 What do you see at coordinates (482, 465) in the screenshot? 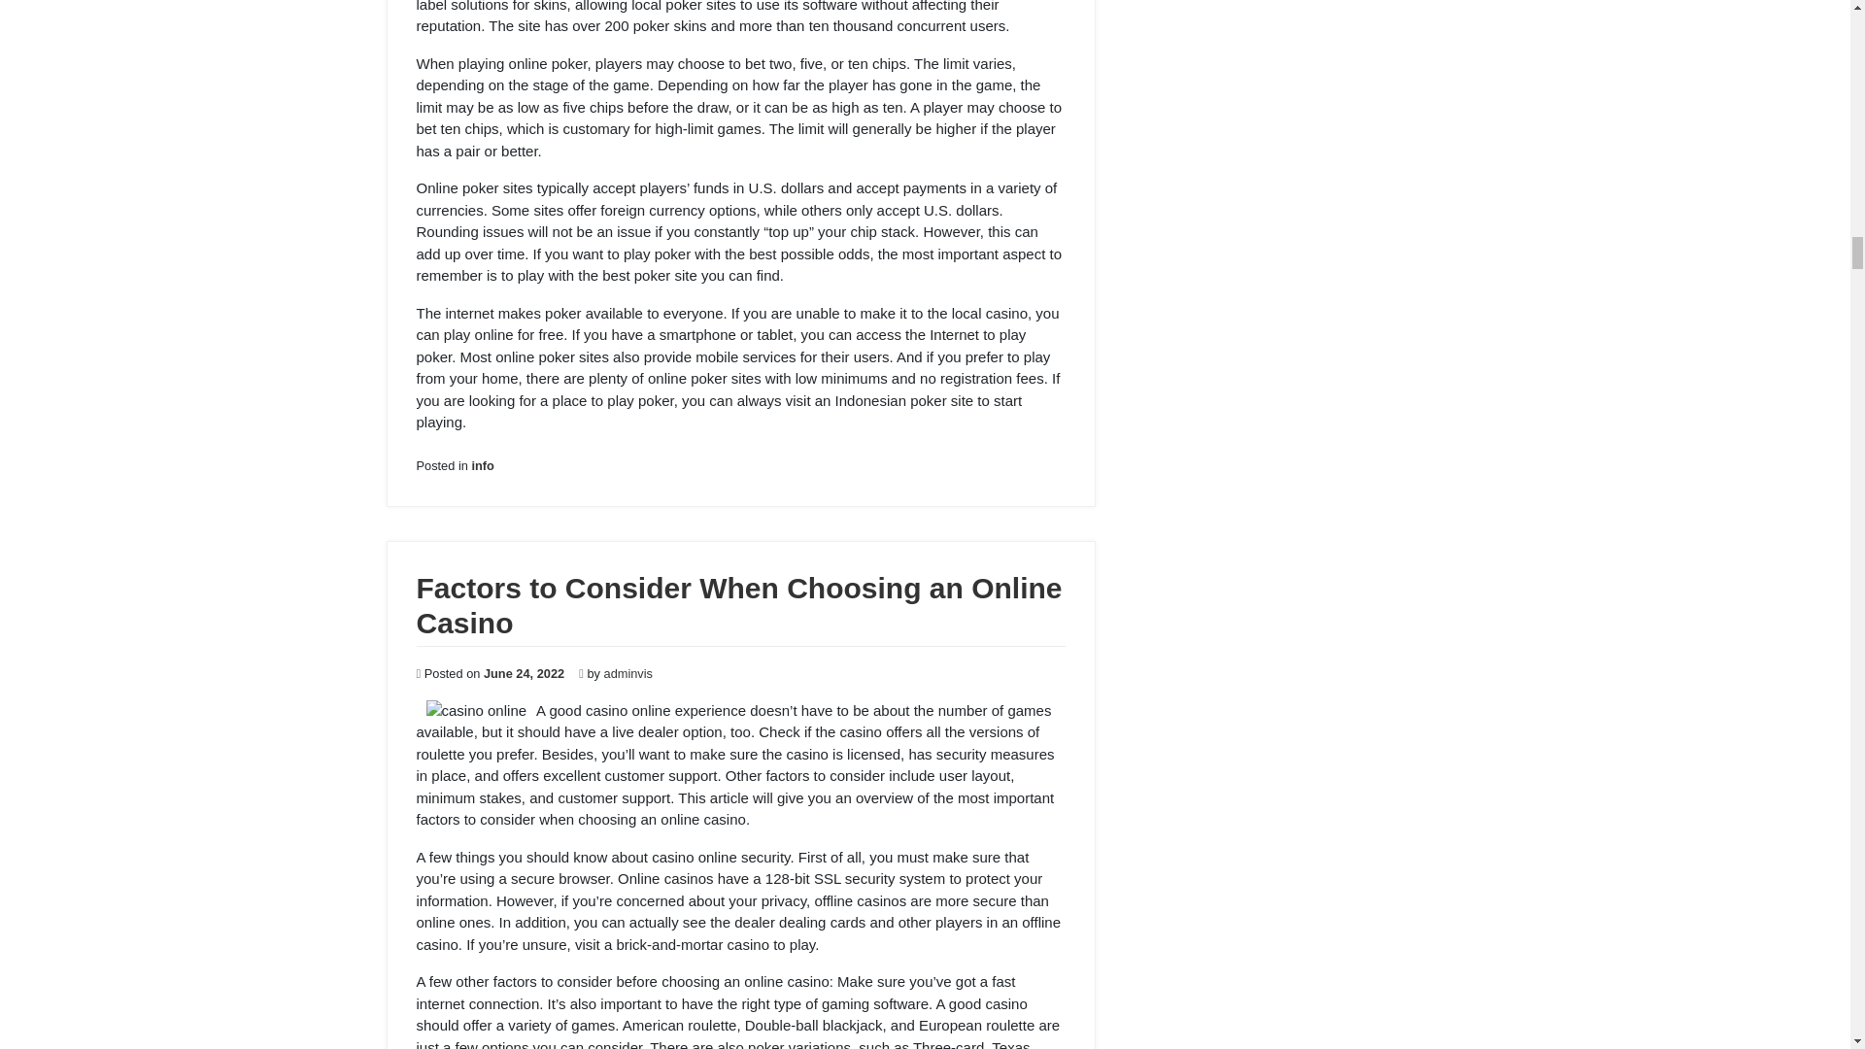
I see `info` at bounding box center [482, 465].